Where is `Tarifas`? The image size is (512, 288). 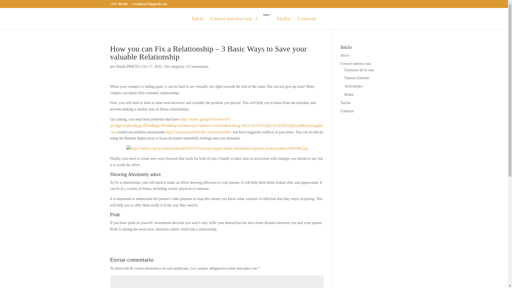
Tarifas is located at coordinates (346, 103).